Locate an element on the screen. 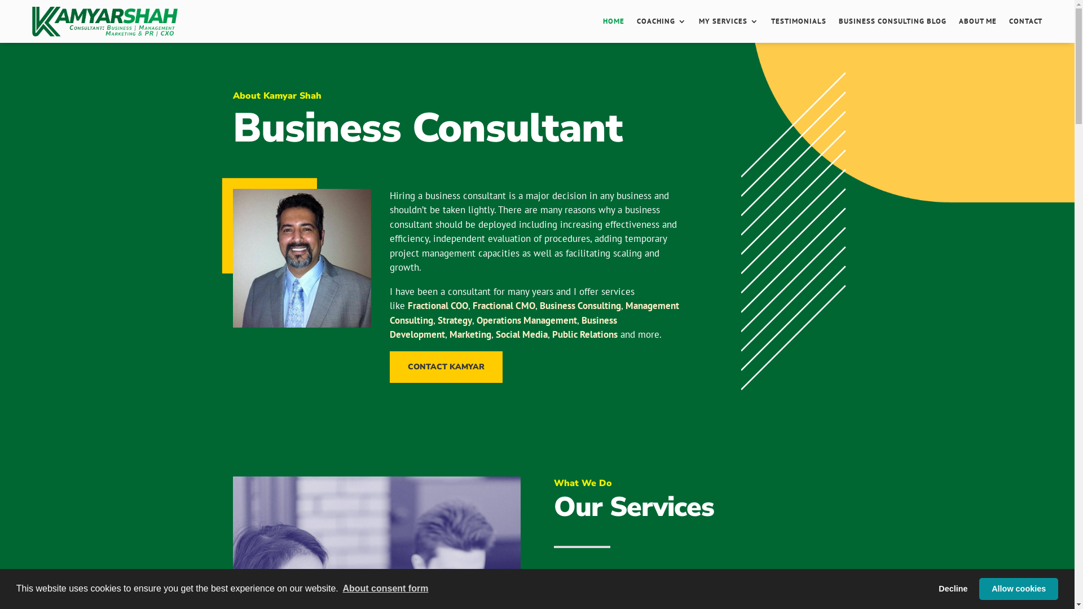 The height and width of the screenshot is (609, 1083). Operations Management is located at coordinates (527, 320).